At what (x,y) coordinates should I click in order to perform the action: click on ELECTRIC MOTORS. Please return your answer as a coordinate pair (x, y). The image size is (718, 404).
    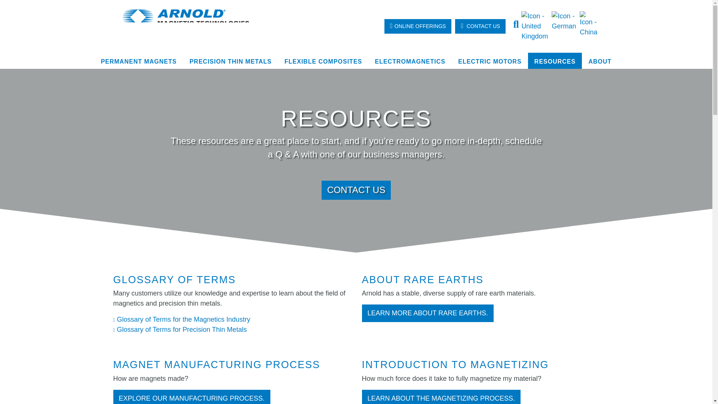
    Looking at the image, I should click on (490, 61).